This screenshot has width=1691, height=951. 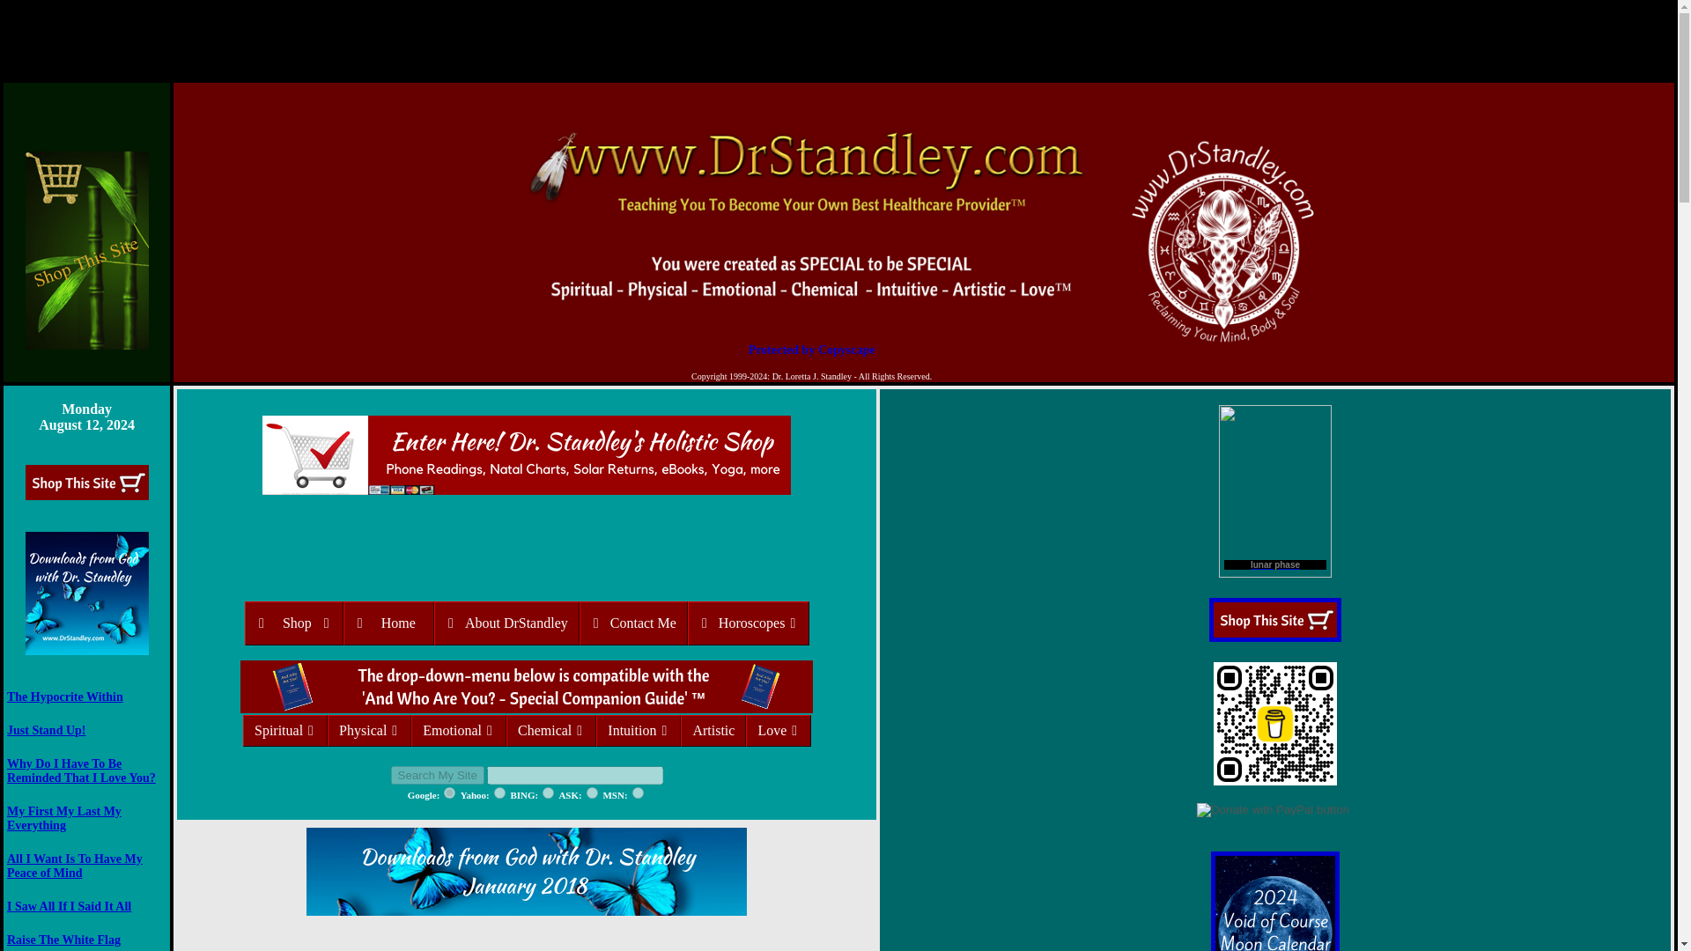 What do you see at coordinates (811, 350) in the screenshot?
I see `Protected by Copyscape - Do not copy content from this page` at bounding box center [811, 350].